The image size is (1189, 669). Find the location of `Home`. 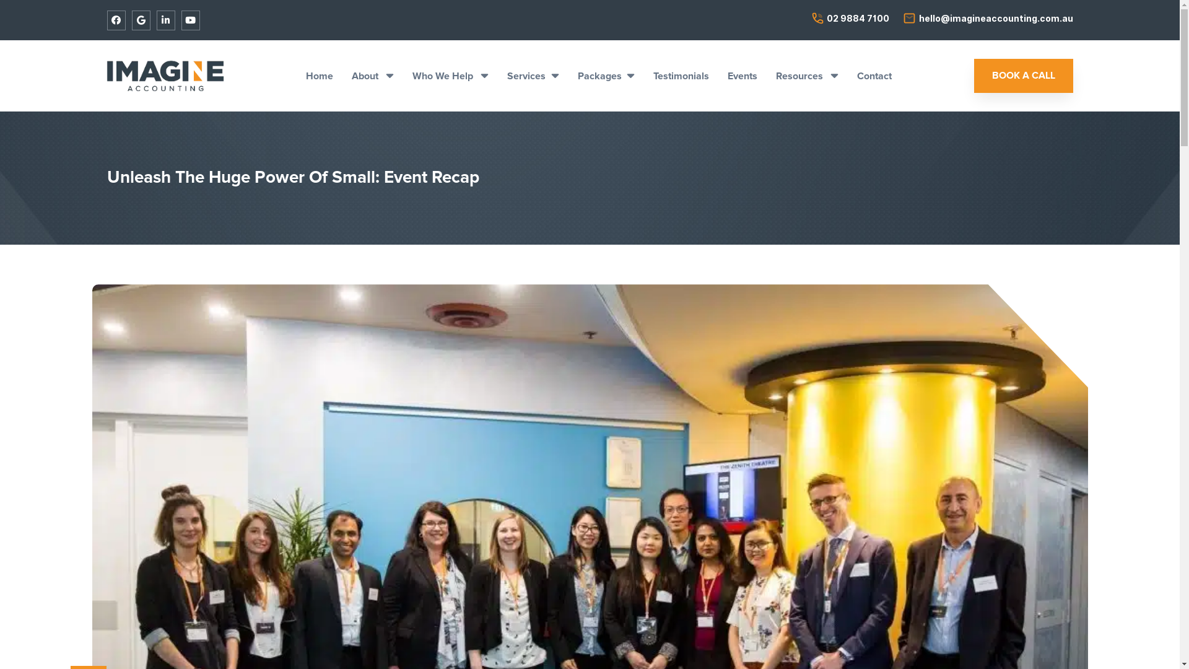

Home is located at coordinates (320, 76).